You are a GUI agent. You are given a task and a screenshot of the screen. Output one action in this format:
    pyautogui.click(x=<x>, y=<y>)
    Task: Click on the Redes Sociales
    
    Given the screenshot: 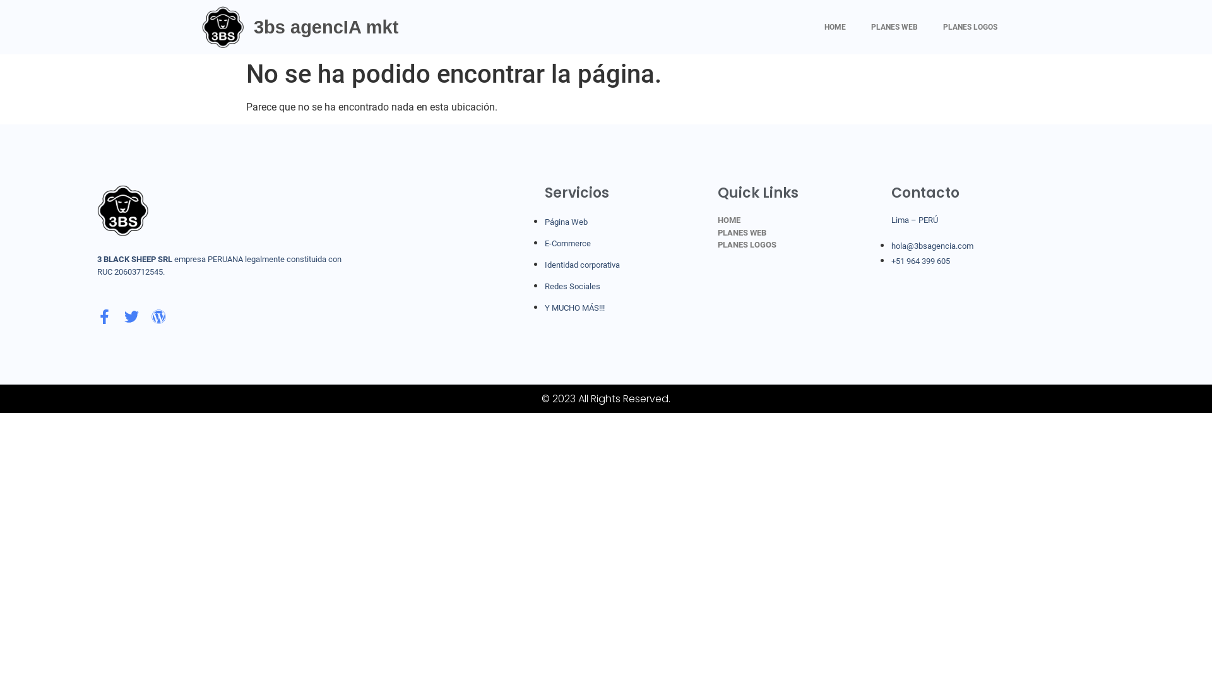 What is the action you would take?
    pyautogui.click(x=573, y=287)
    